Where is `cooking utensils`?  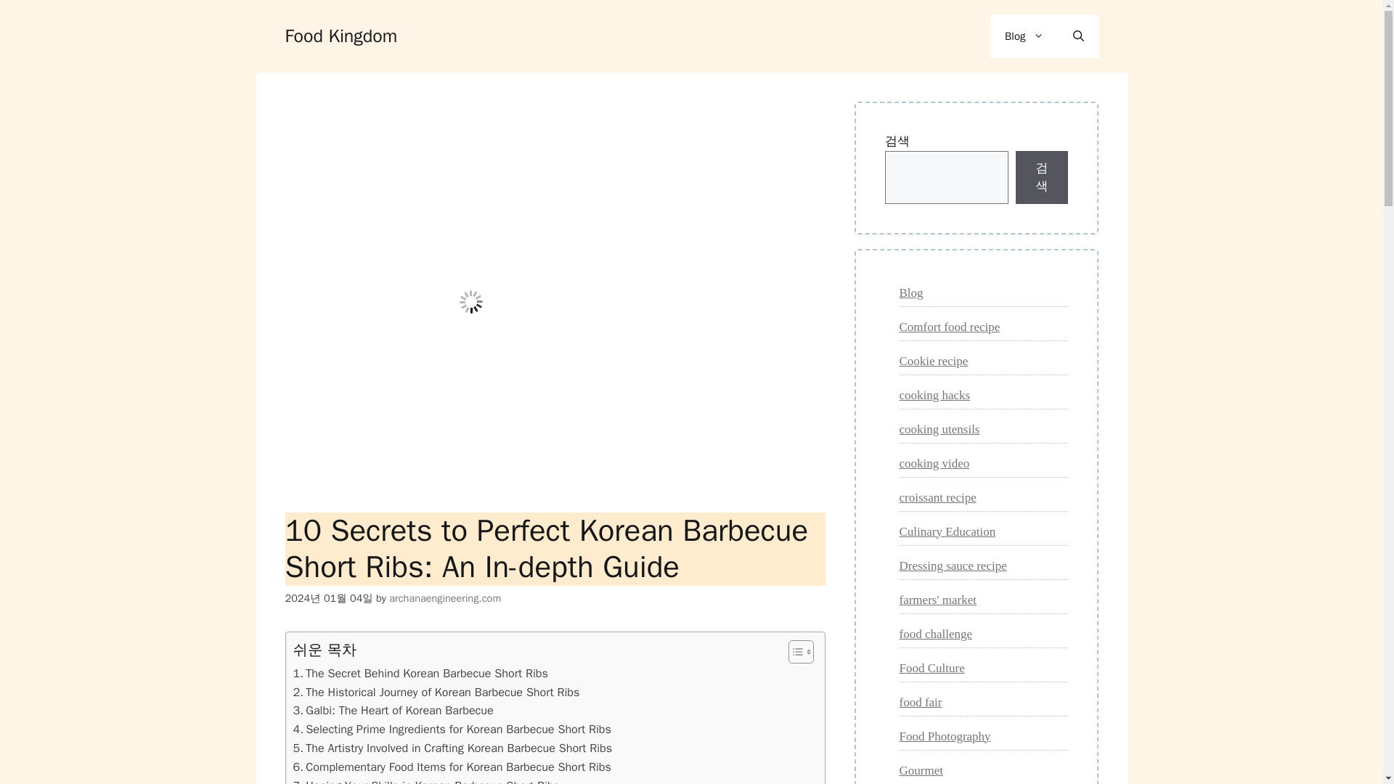 cooking utensils is located at coordinates (939, 429).